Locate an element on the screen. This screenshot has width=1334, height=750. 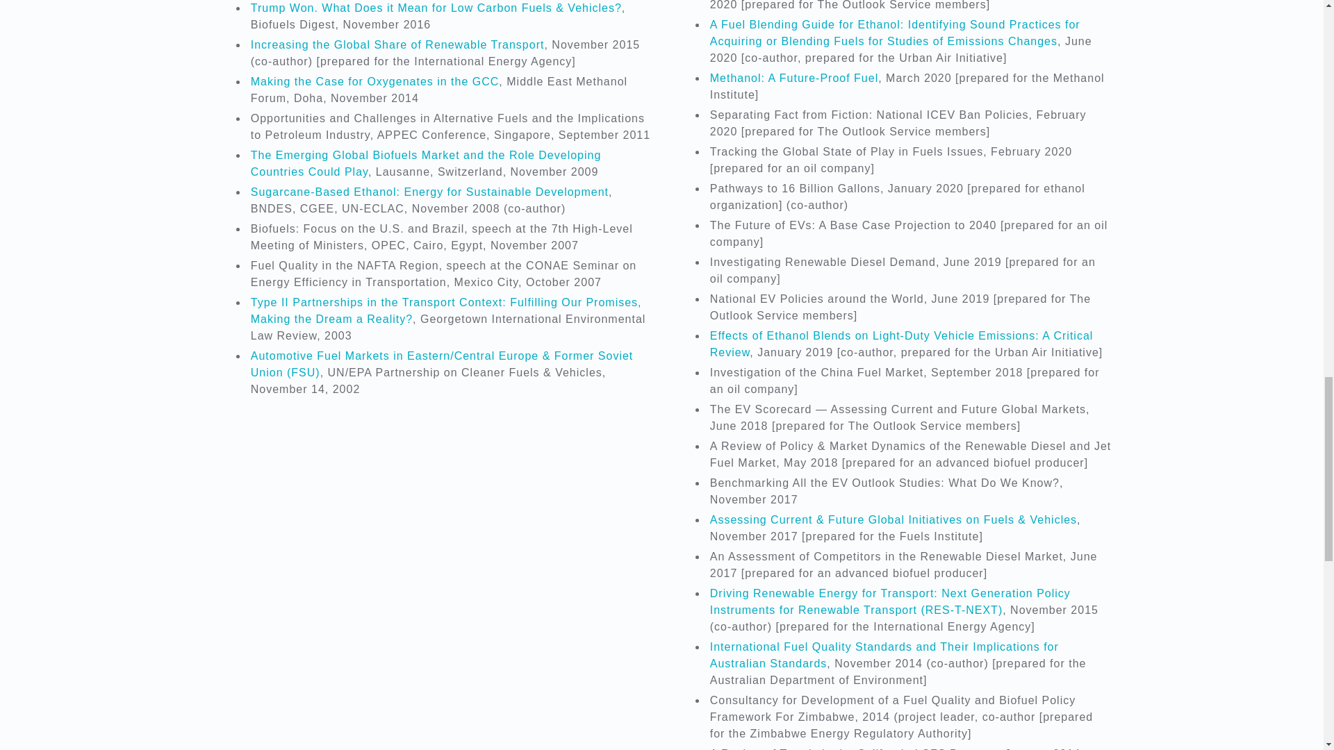
Making the Case for Oxygenates in the GCC is located at coordinates (374, 82).